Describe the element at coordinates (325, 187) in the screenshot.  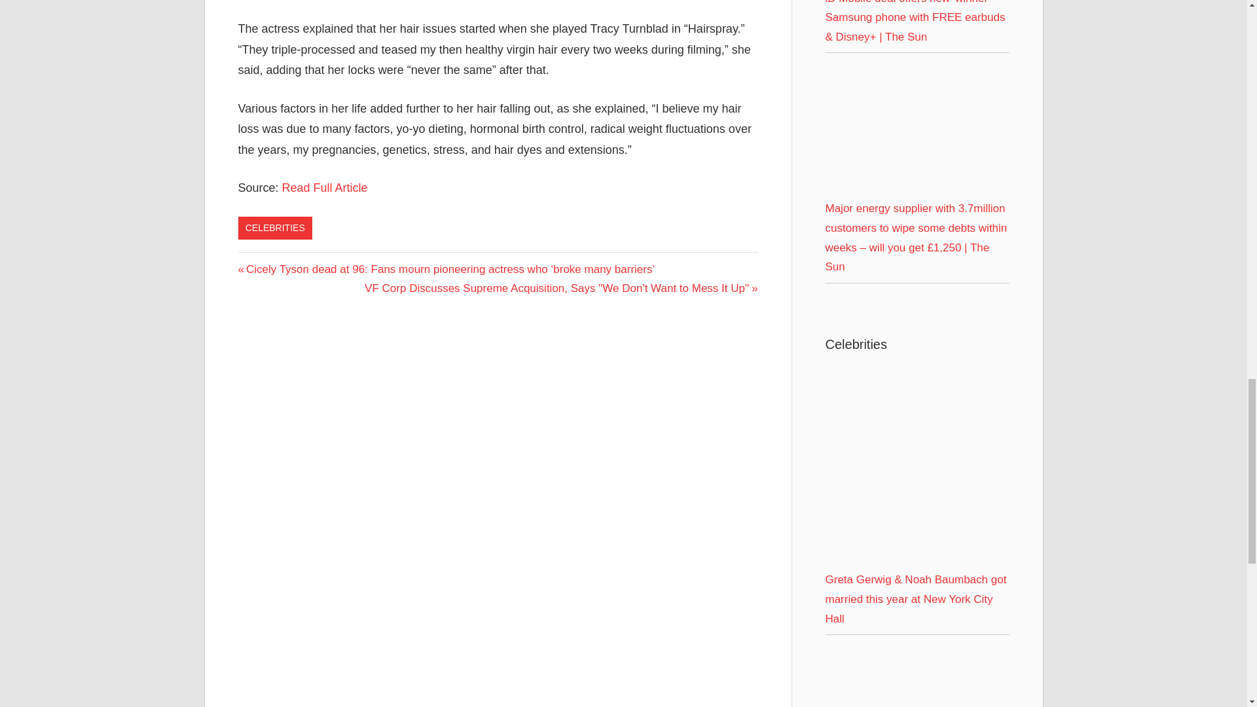
I see `Read Full Article` at that location.